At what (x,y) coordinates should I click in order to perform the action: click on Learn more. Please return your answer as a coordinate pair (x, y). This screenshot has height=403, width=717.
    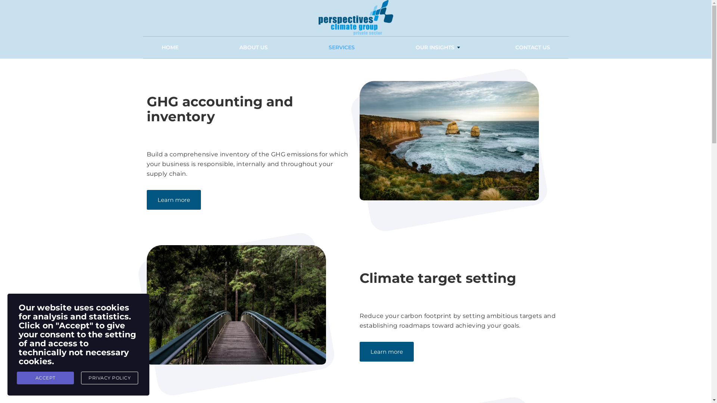
    Looking at the image, I should click on (386, 352).